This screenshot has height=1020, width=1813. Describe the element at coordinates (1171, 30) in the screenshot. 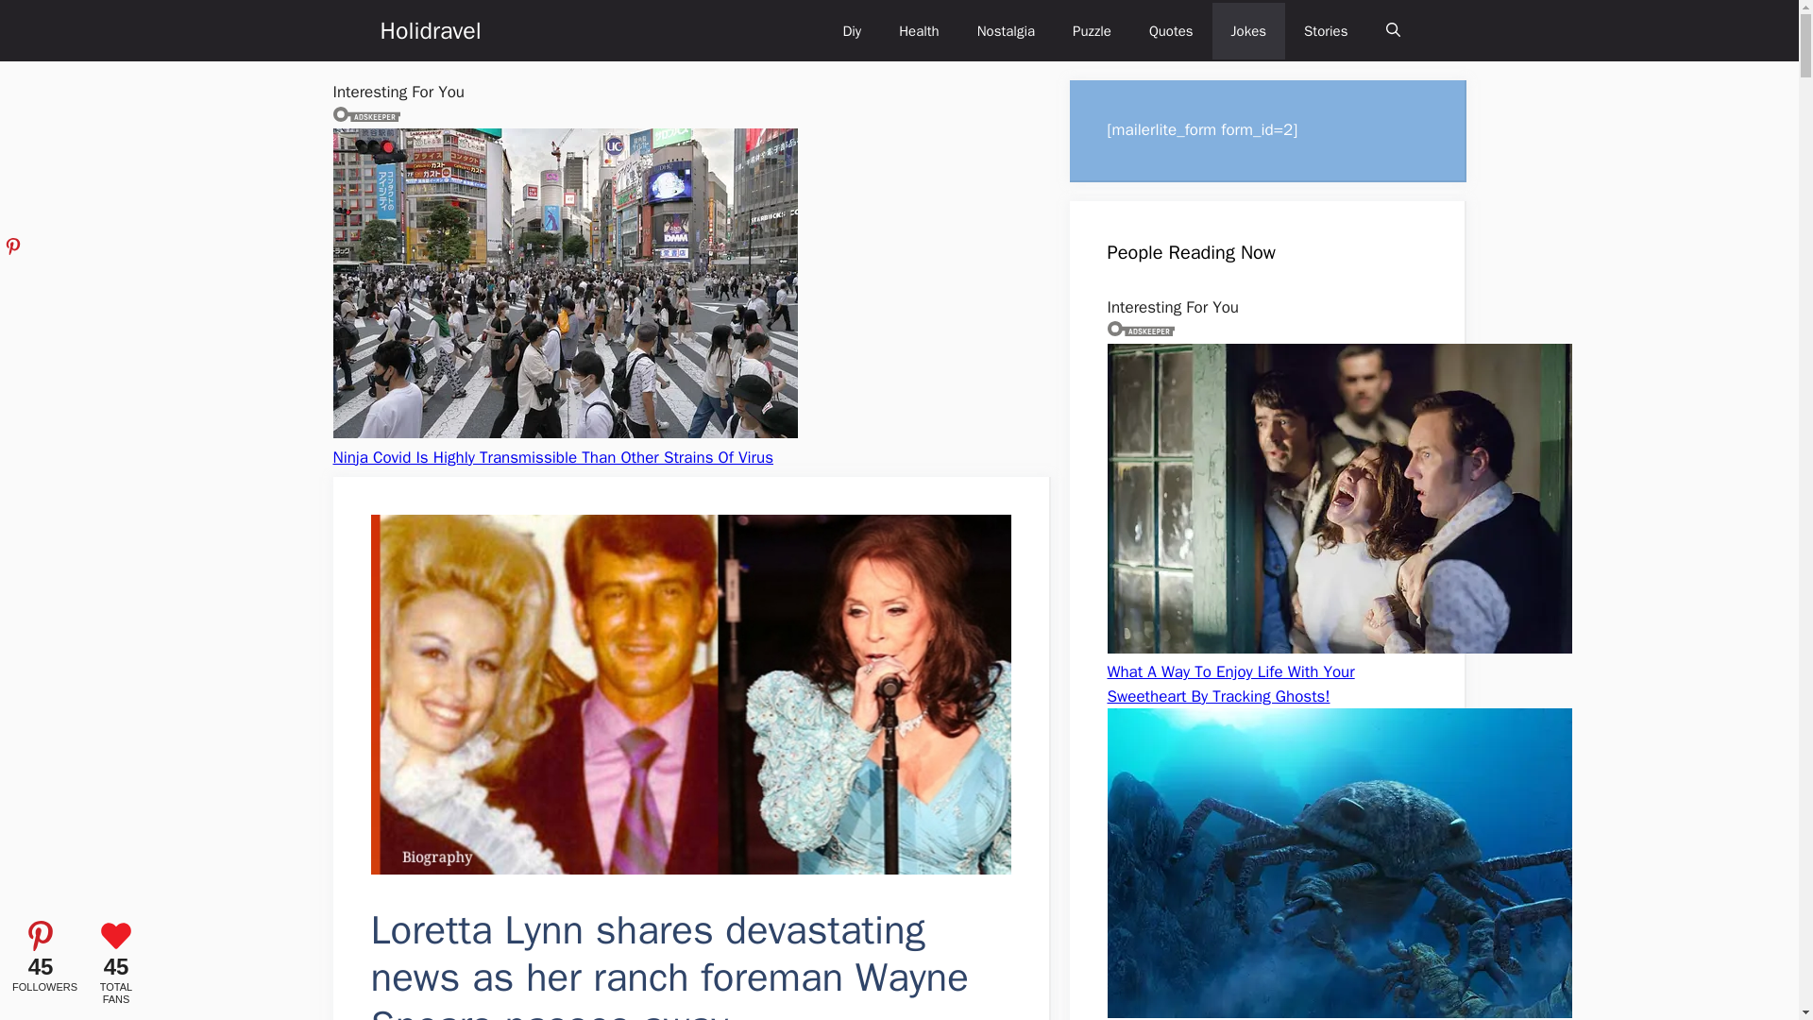

I see `Quotes` at that location.